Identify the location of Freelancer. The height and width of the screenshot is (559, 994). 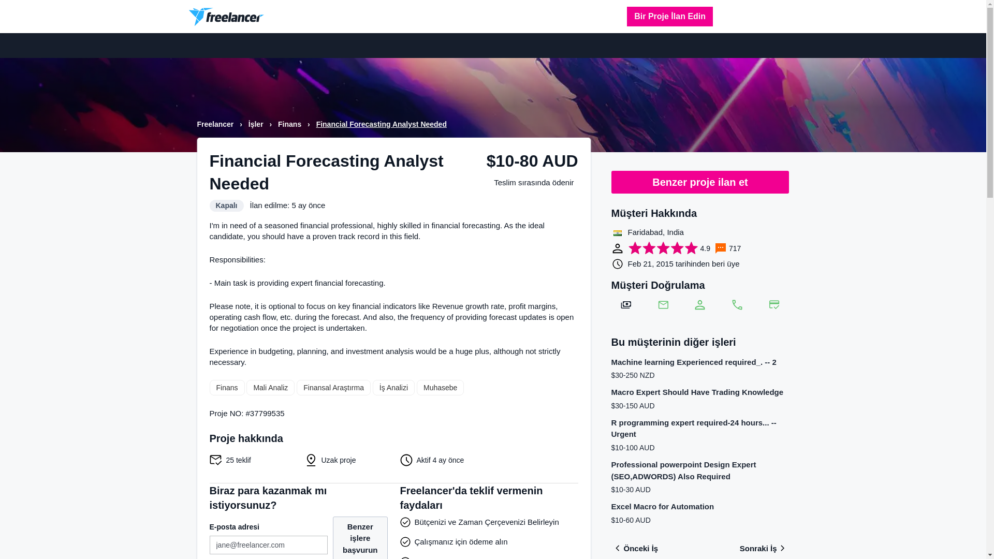
(216, 124).